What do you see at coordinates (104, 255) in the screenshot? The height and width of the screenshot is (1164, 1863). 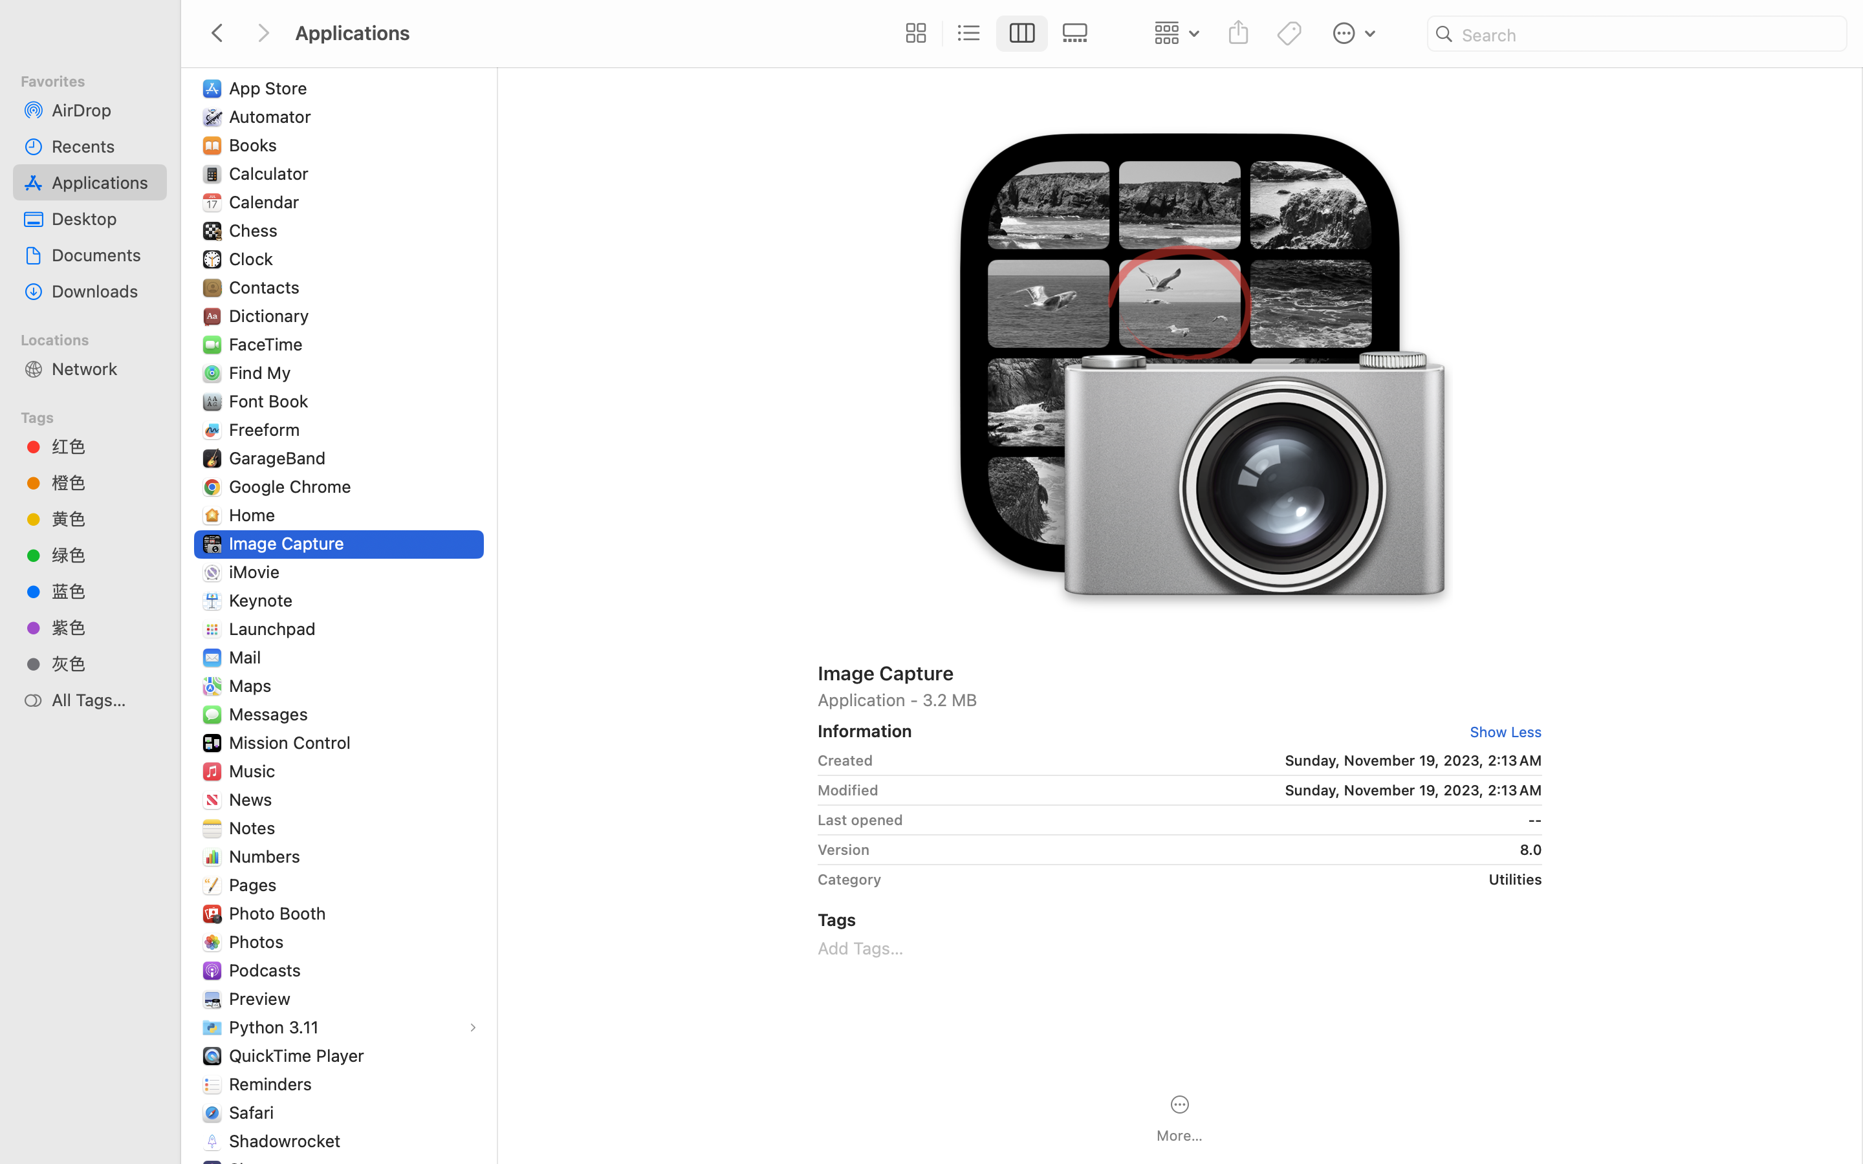 I see `Documents` at bounding box center [104, 255].